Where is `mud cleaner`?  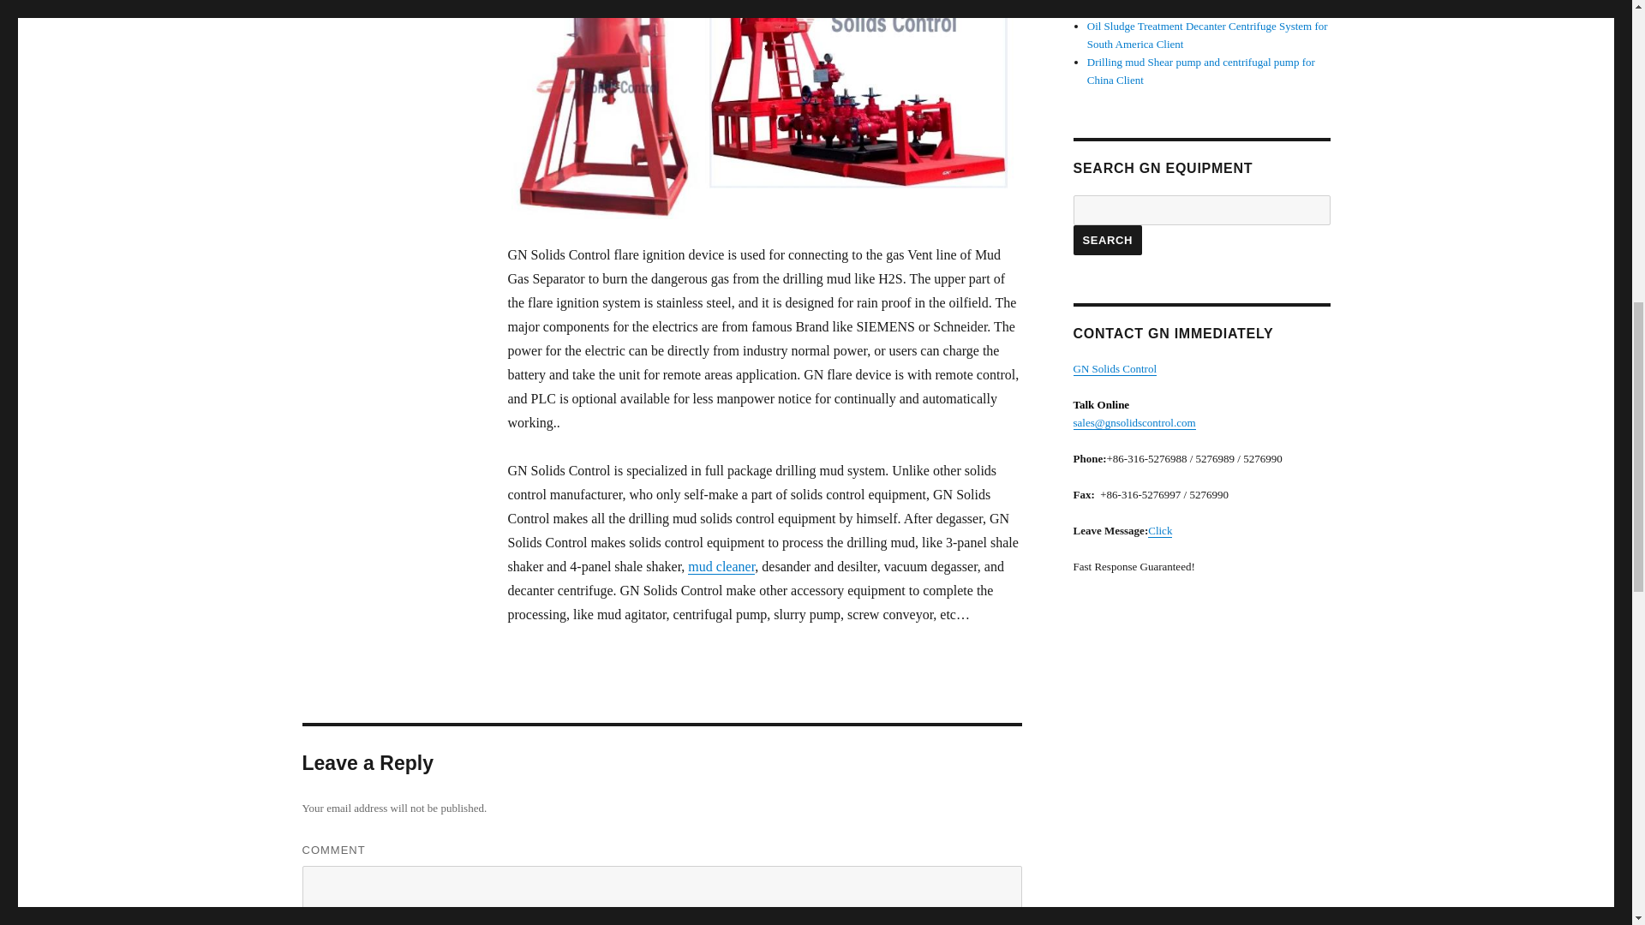
mud cleaner is located at coordinates (721, 566).